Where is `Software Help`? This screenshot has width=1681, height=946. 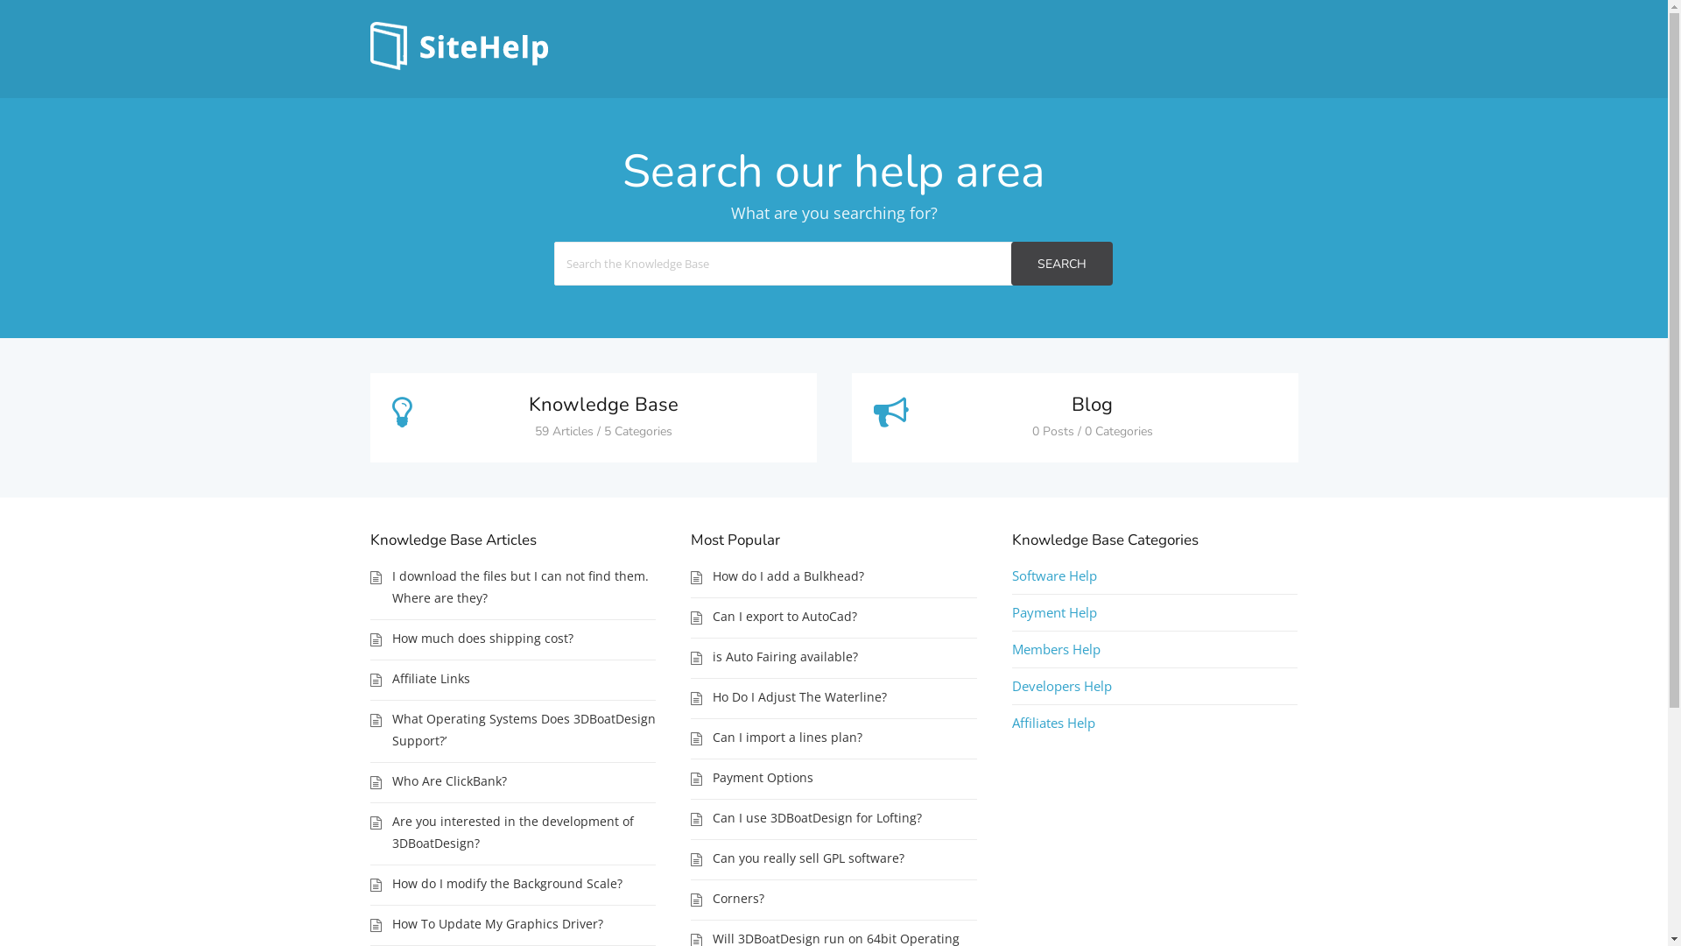
Software Help is located at coordinates (1054, 575).